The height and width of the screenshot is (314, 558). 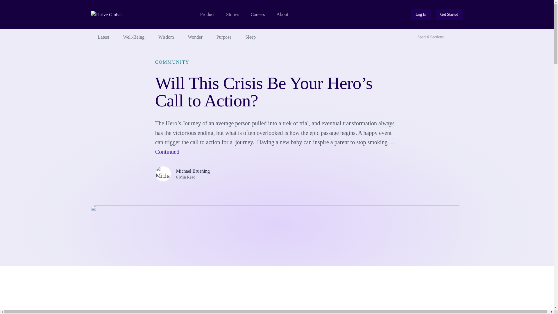 What do you see at coordinates (421, 15) in the screenshot?
I see `Log In` at bounding box center [421, 15].